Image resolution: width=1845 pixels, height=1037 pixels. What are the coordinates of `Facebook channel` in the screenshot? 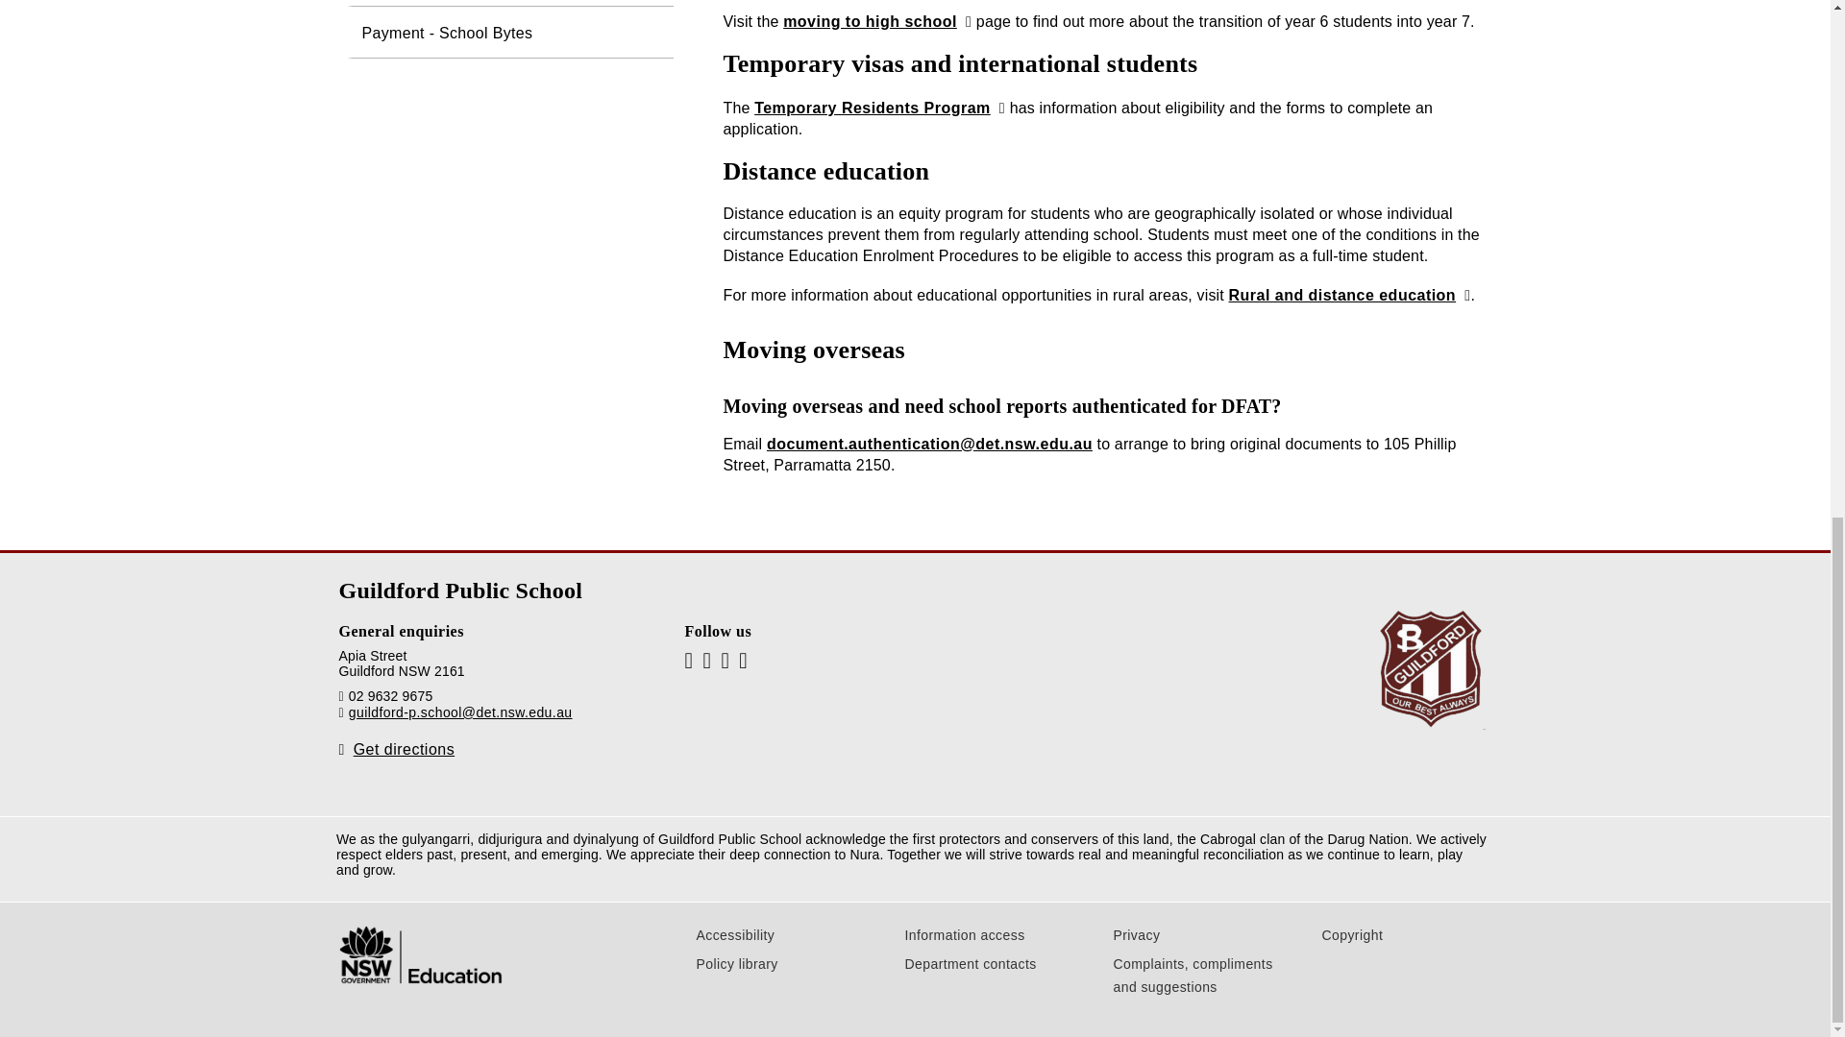 It's located at (706, 661).